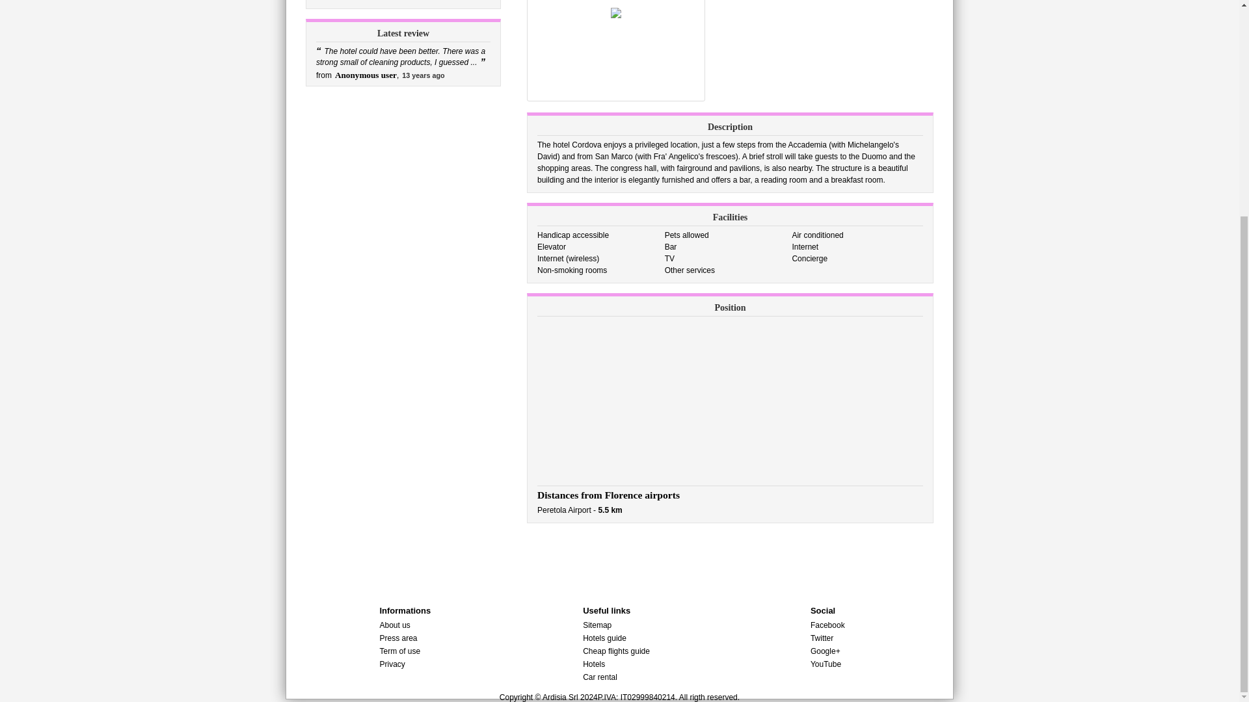  What do you see at coordinates (399, 651) in the screenshot?
I see `Term of use` at bounding box center [399, 651].